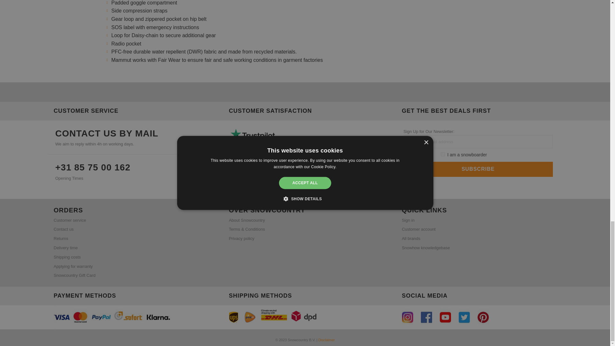  What do you see at coordinates (406, 154) in the screenshot?
I see `on` at bounding box center [406, 154].